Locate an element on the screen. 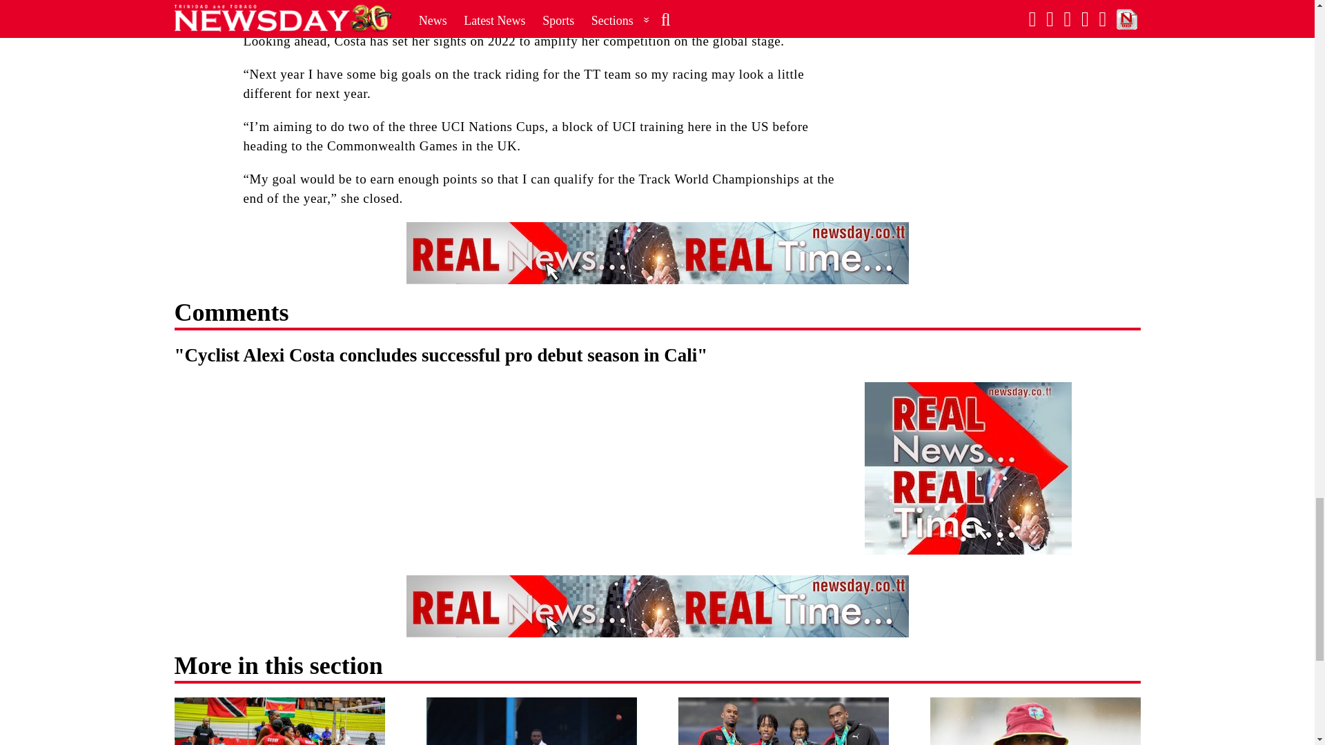  Trinidad and Tobago boys, girls earn U19 volleyball silver is located at coordinates (279, 721).